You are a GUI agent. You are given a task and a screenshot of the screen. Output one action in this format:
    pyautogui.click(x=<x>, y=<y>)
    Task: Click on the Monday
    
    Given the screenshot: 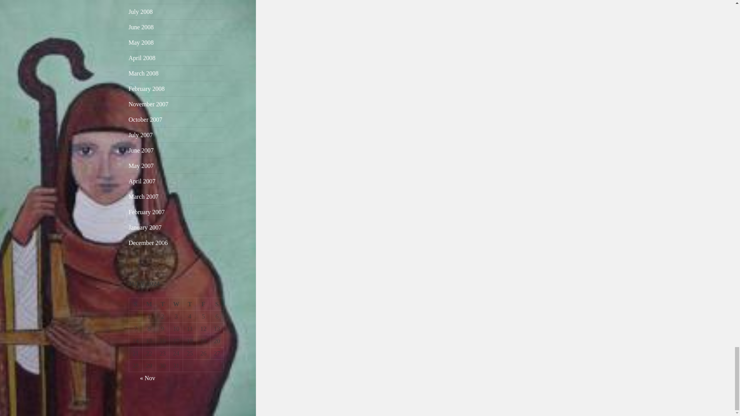 What is the action you would take?
    pyautogui.click(x=150, y=304)
    